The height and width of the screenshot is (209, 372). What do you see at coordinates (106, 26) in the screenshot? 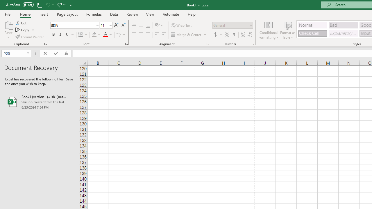
I see `Font Size` at bounding box center [106, 26].